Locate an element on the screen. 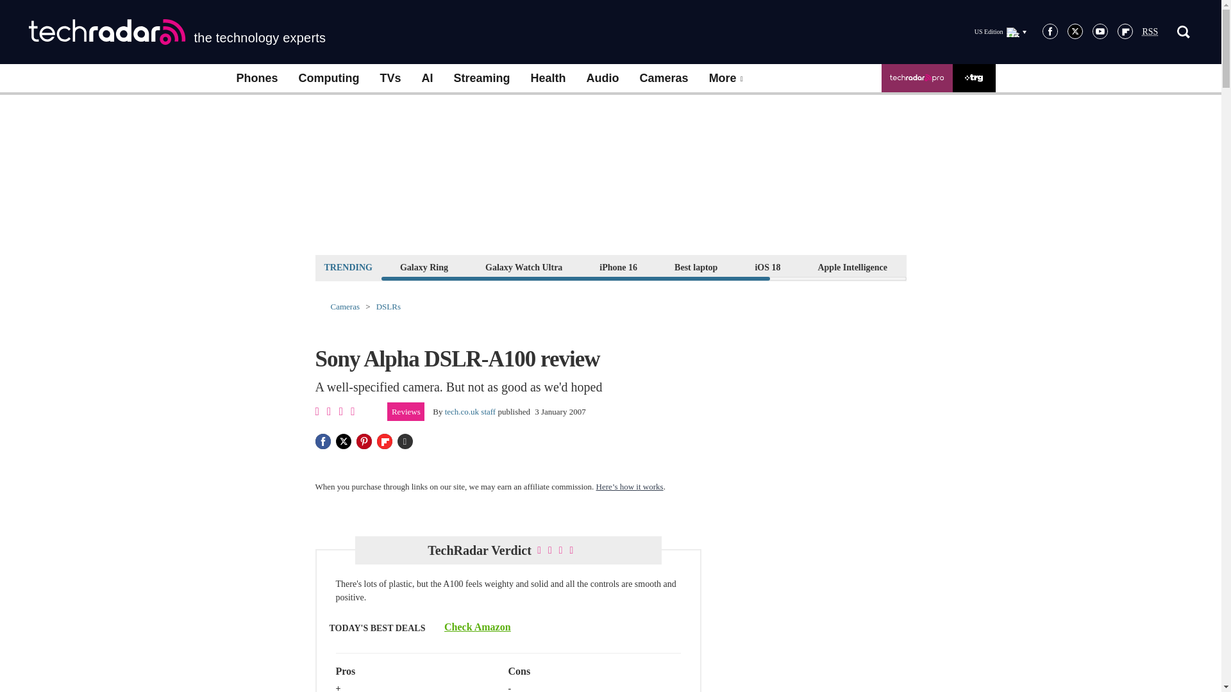 Image resolution: width=1231 pixels, height=692 pixels. US Edition is located at coordinates (1000, 31).